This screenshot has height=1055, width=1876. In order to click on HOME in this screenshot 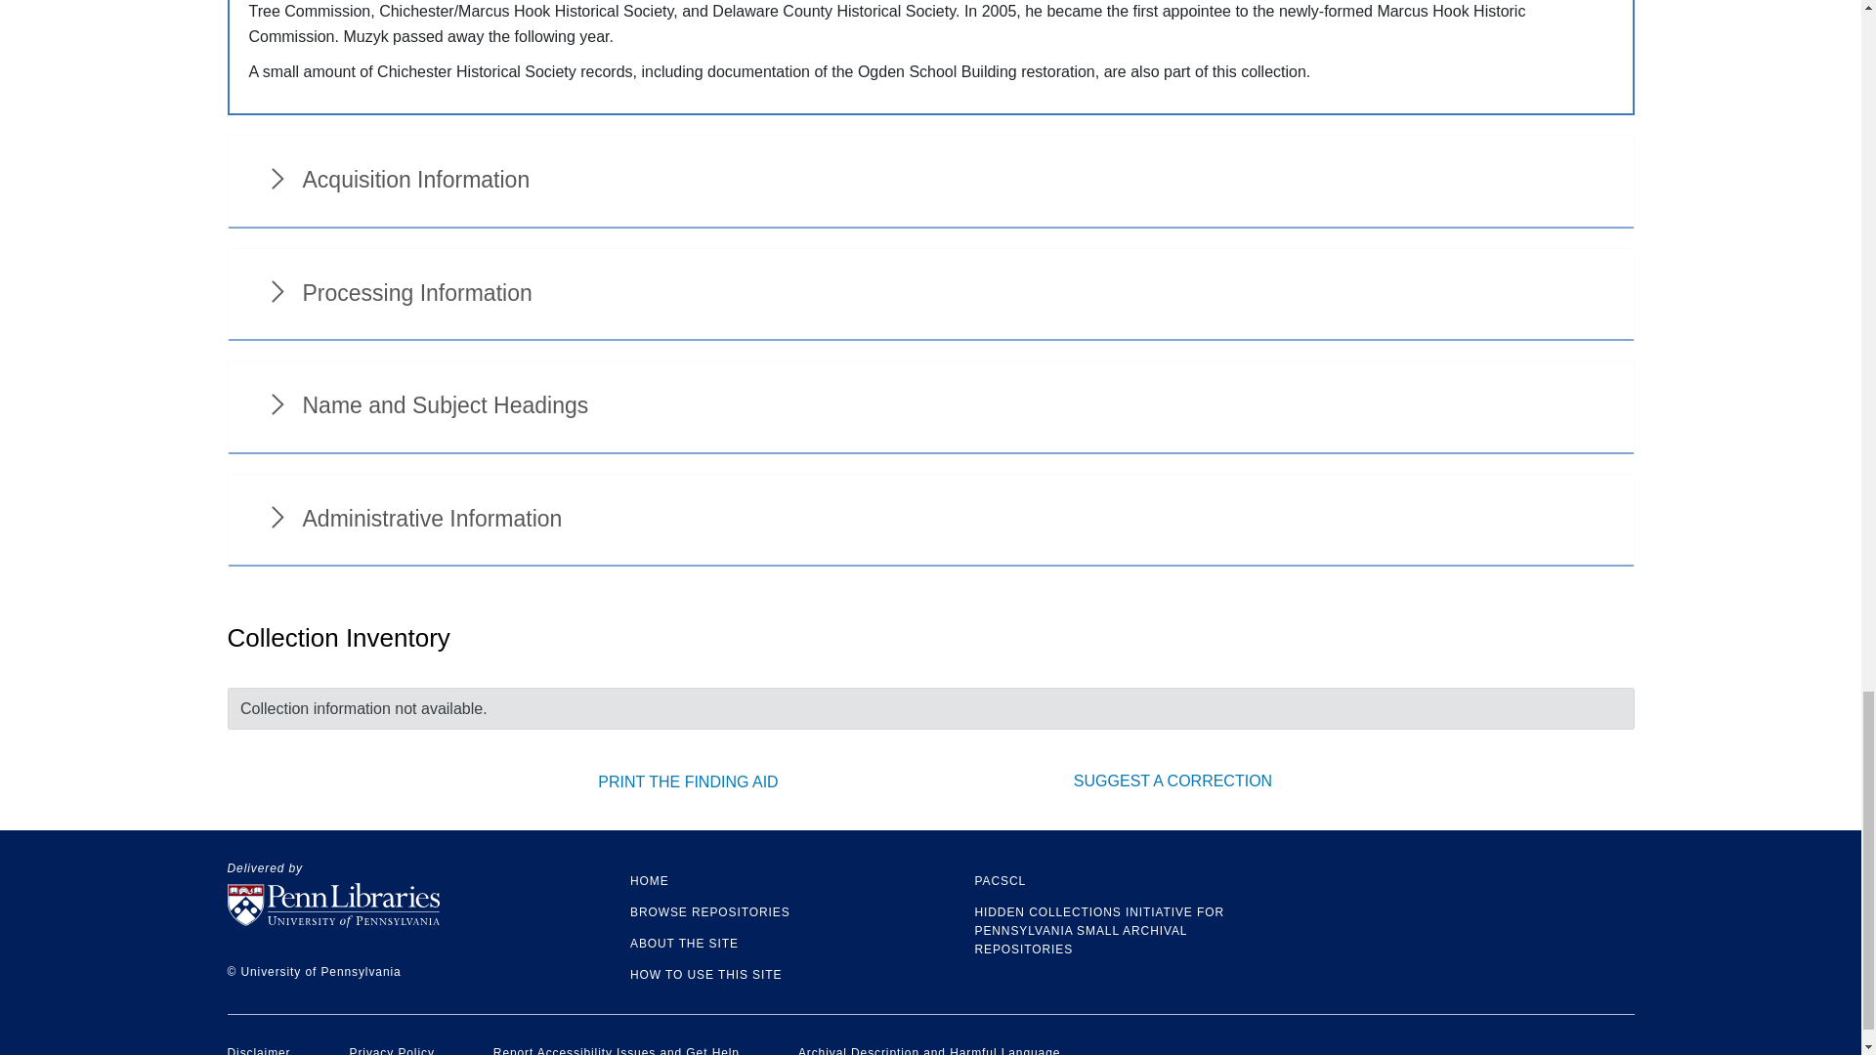, I will do `click(650, 881)`.